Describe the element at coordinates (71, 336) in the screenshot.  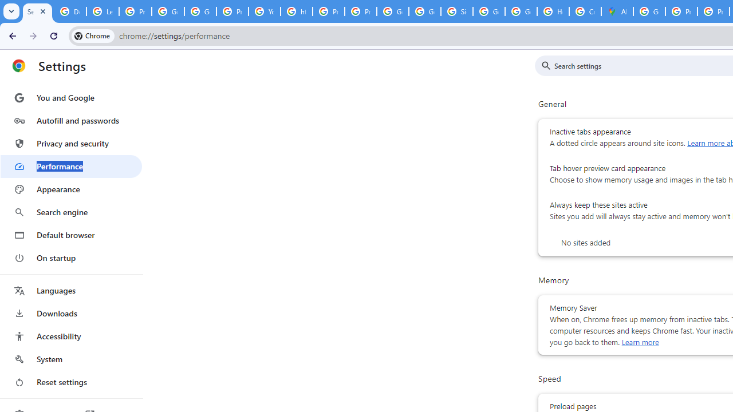
I see `Accessibility` at that location.